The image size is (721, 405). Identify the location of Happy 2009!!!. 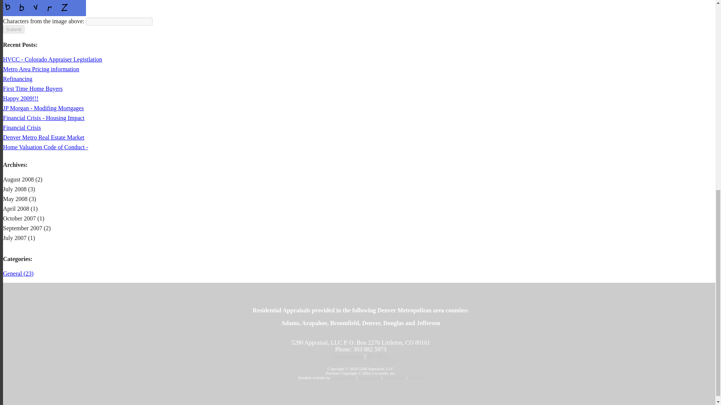
(21, 98).